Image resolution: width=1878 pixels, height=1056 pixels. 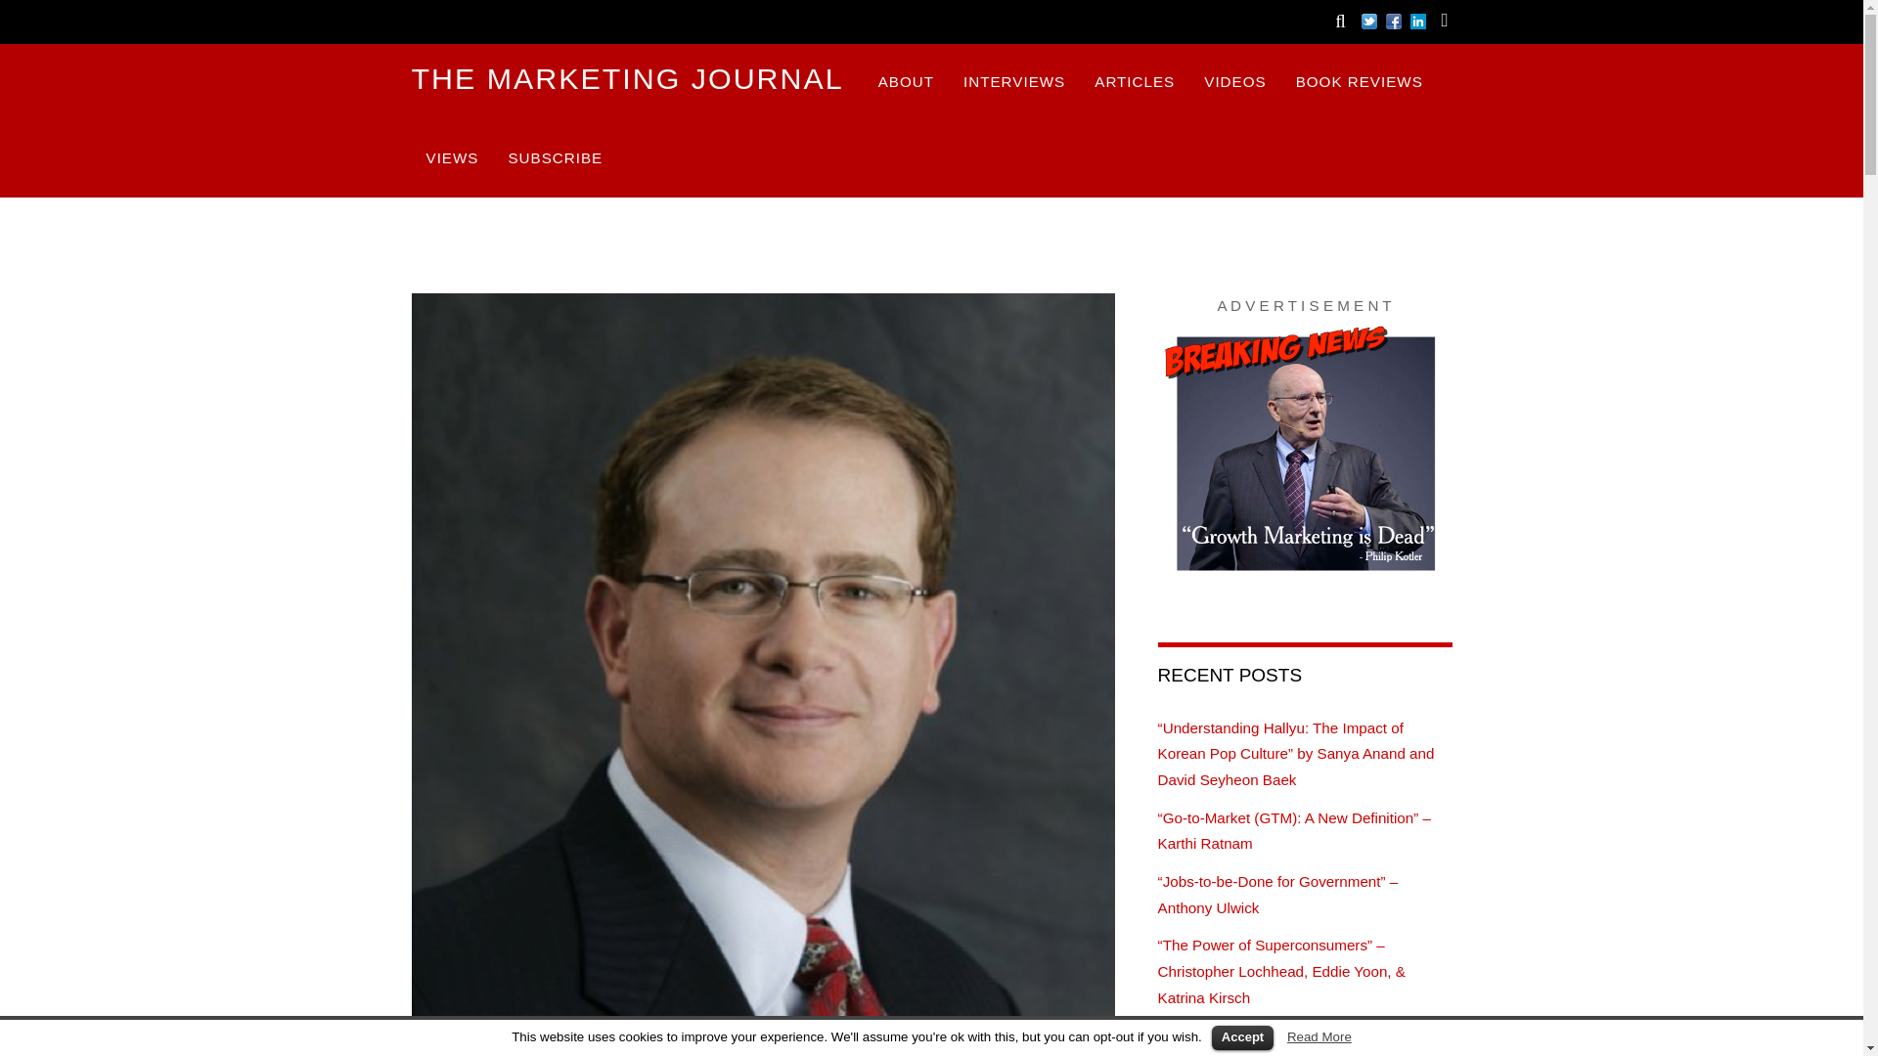 What do you see at coordinates (627, 78) in the screenshot?
I see `The Marketing Journal` at bounding box center [627, 78].